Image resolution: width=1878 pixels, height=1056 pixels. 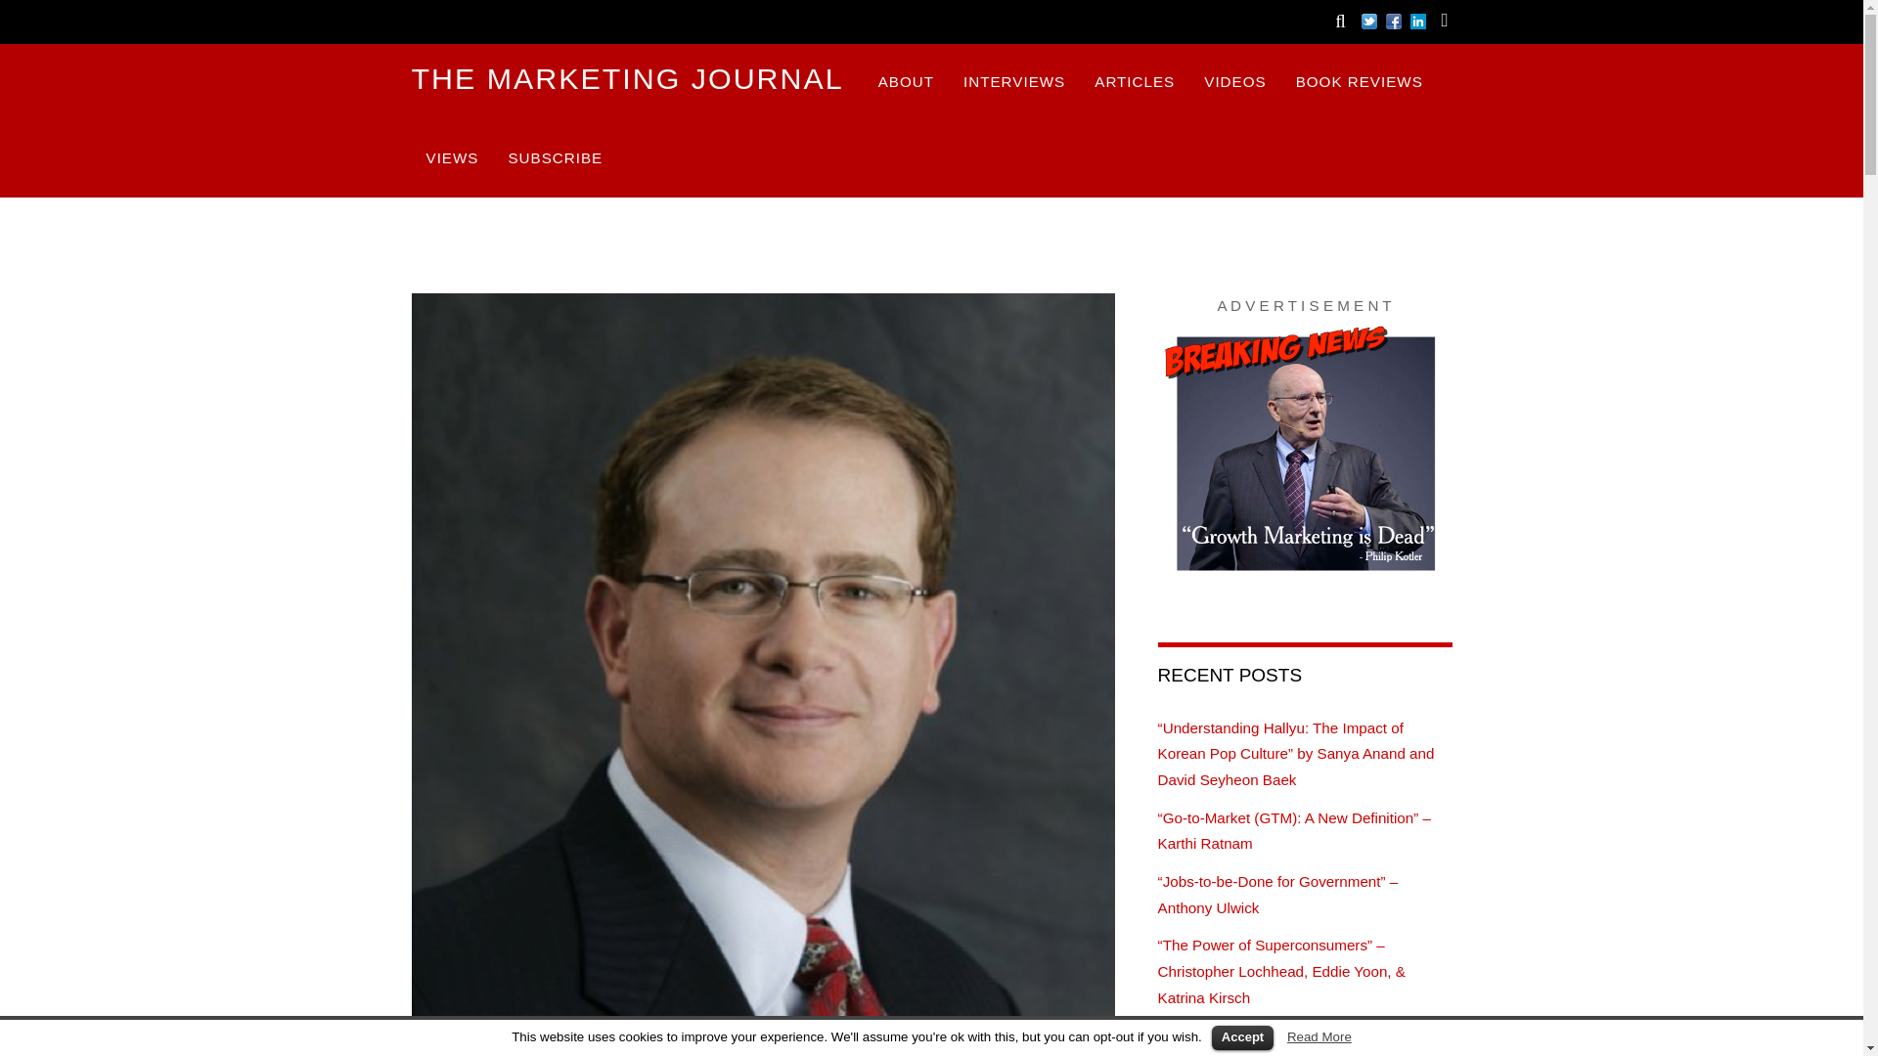 What do you see at coordinates (627, 78) in the screenshot?
I see `The Marketing Journal` at bounding box center [627, 78].